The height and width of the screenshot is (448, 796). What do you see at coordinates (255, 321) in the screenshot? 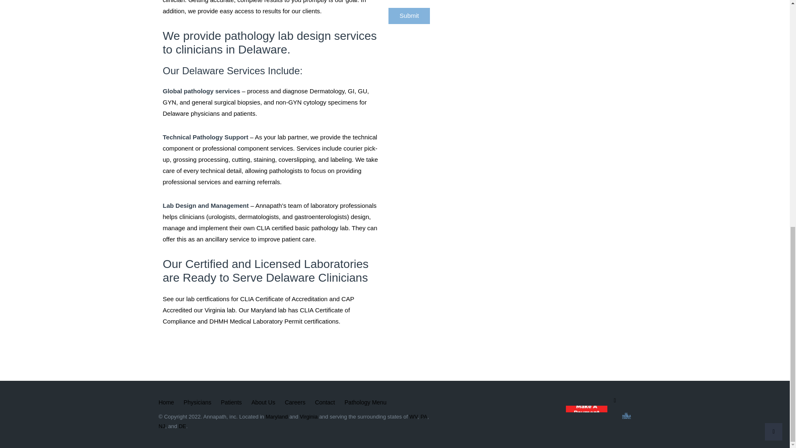
I see `DHMH Medical Laboratory Permit` at bounding box center [255, 321].